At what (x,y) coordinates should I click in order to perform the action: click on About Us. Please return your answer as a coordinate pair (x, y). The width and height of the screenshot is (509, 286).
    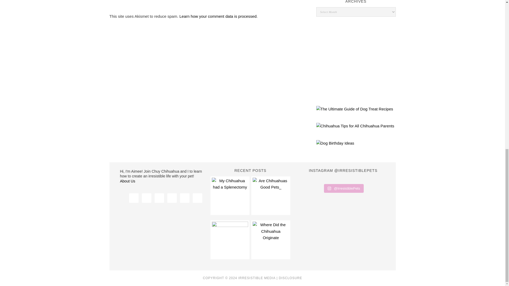
    Looking at the image, I should click on (127, 181).